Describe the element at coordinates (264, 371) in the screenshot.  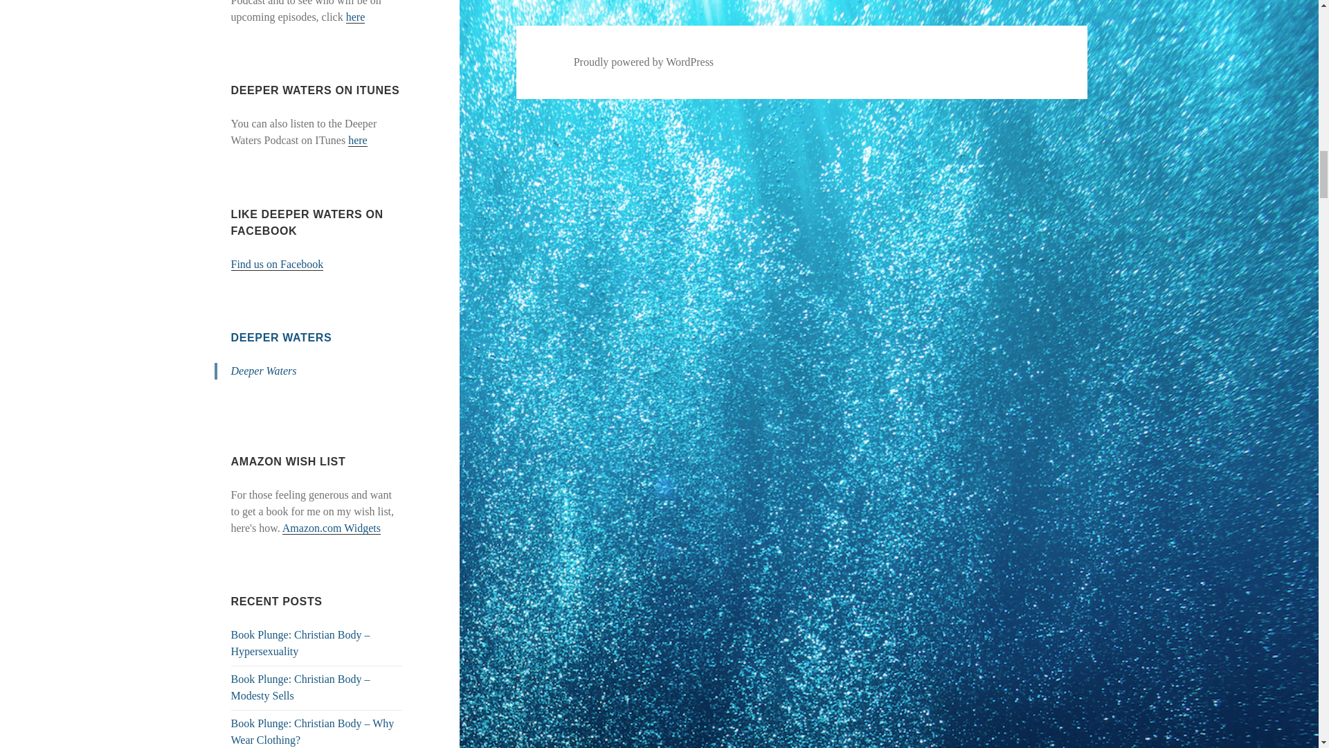
I see `Deeper Waters` at that location.